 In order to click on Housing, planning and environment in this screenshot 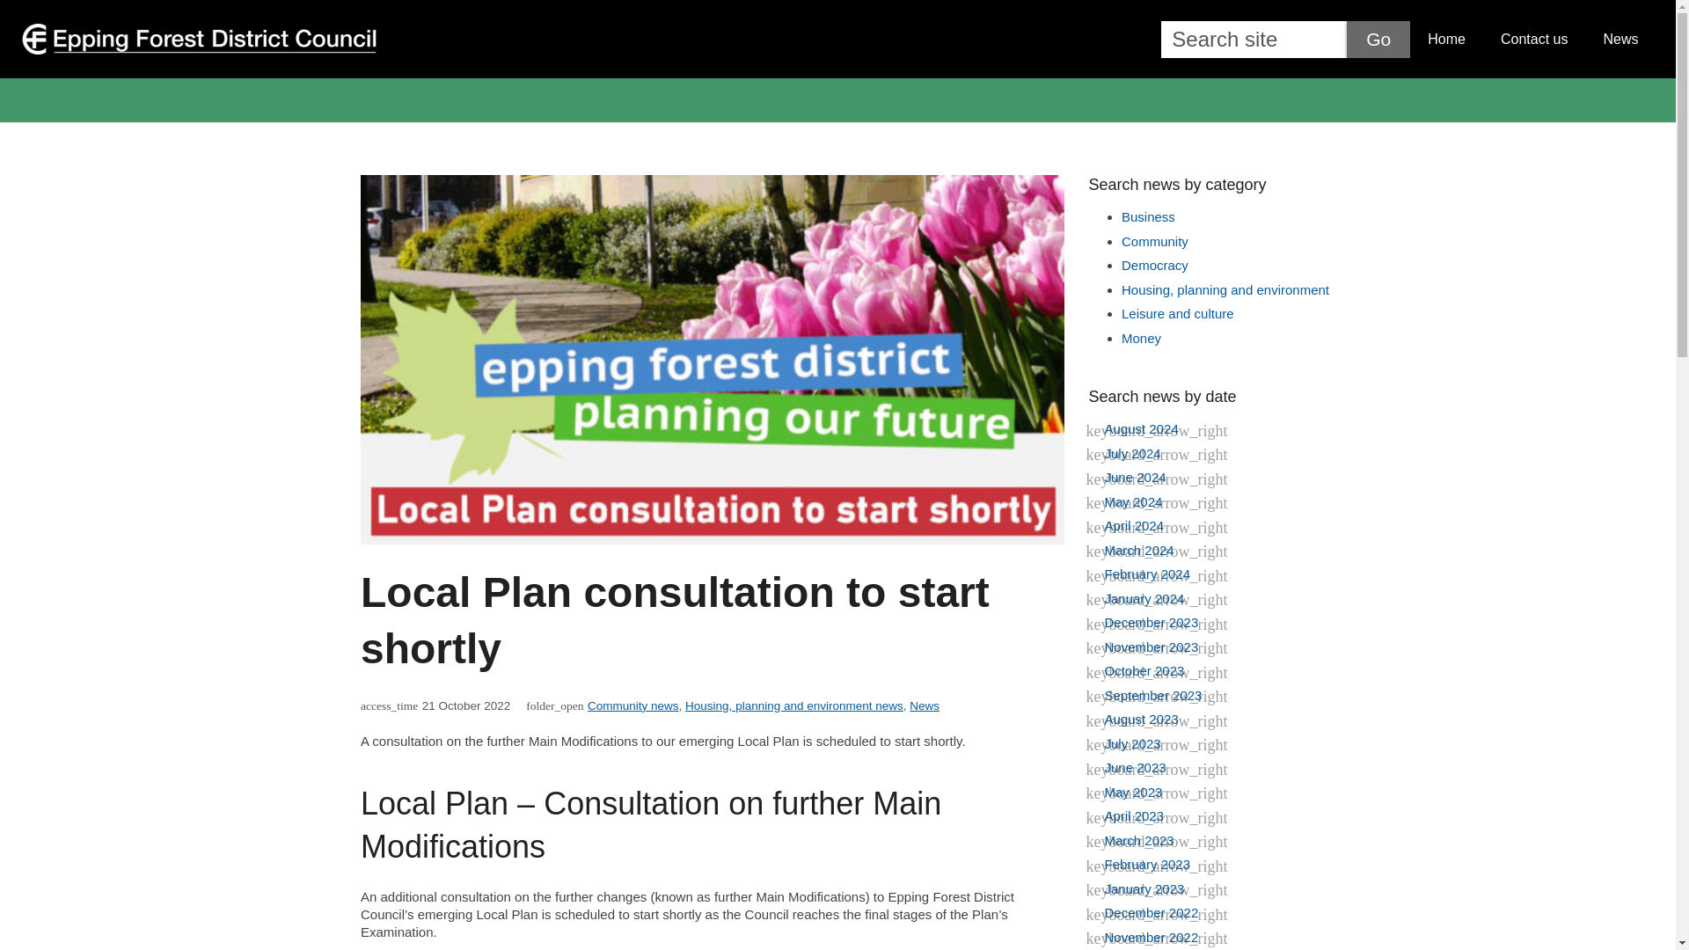, I will do `click(1225, 289)`.